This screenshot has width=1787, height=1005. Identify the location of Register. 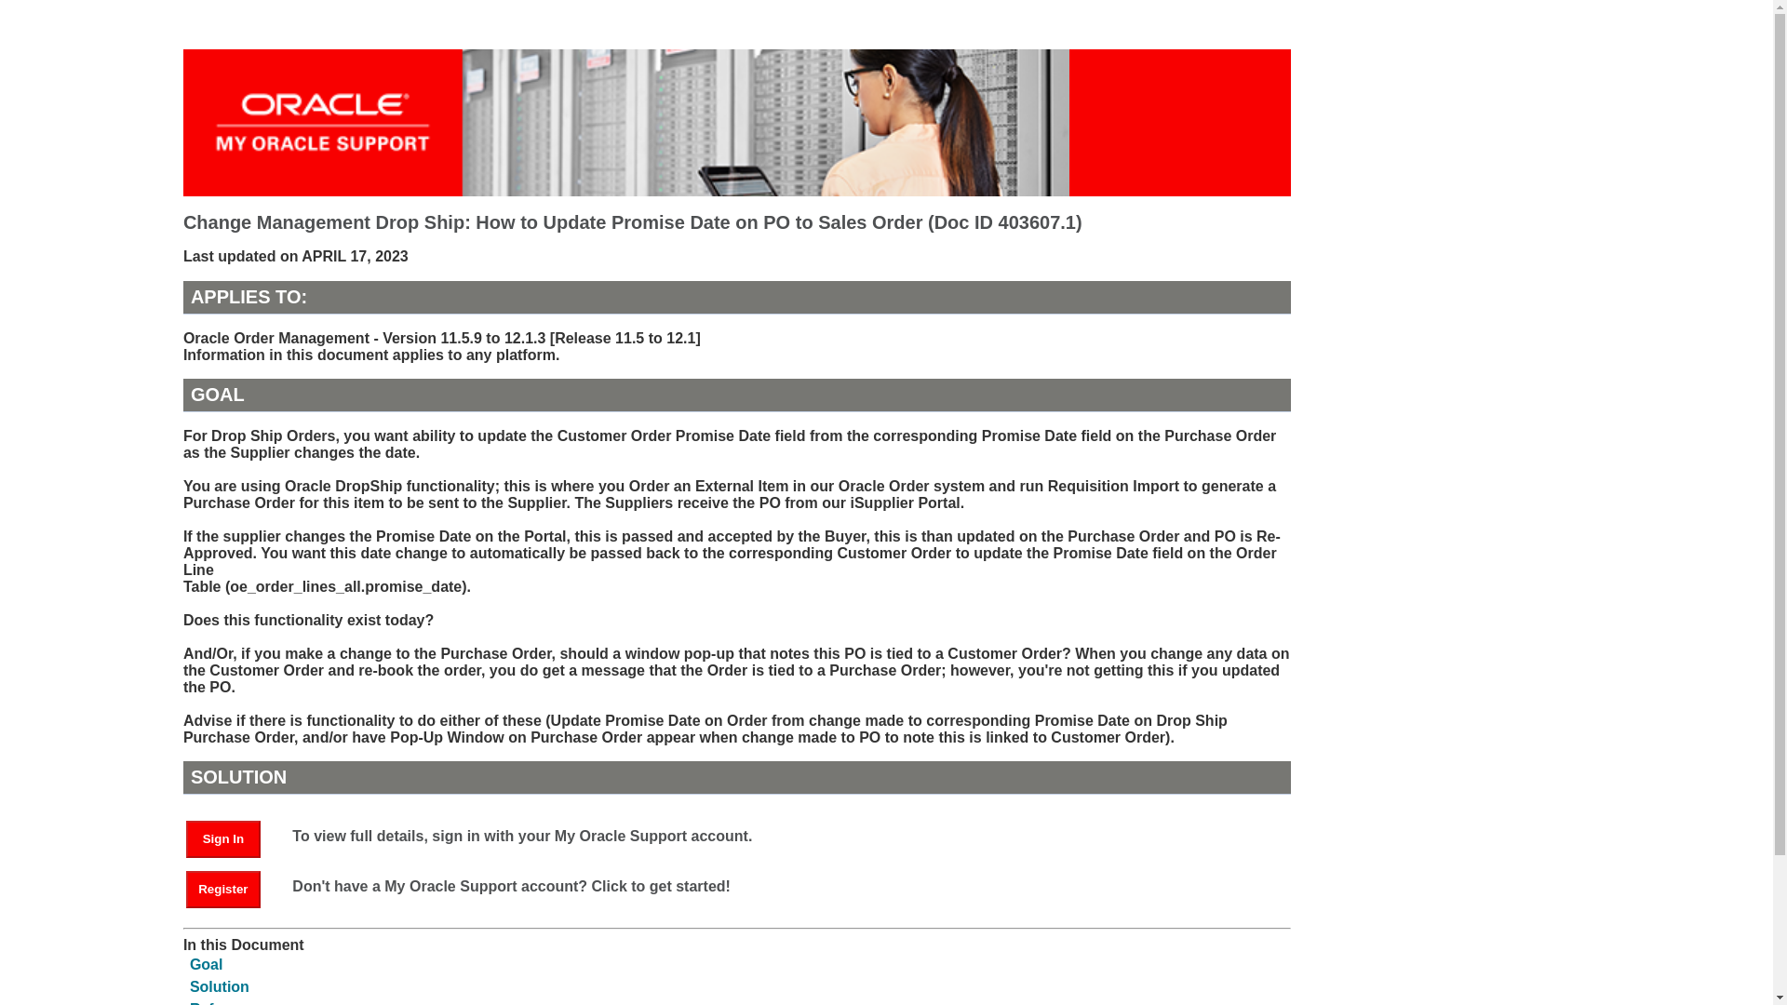
(223, 890).